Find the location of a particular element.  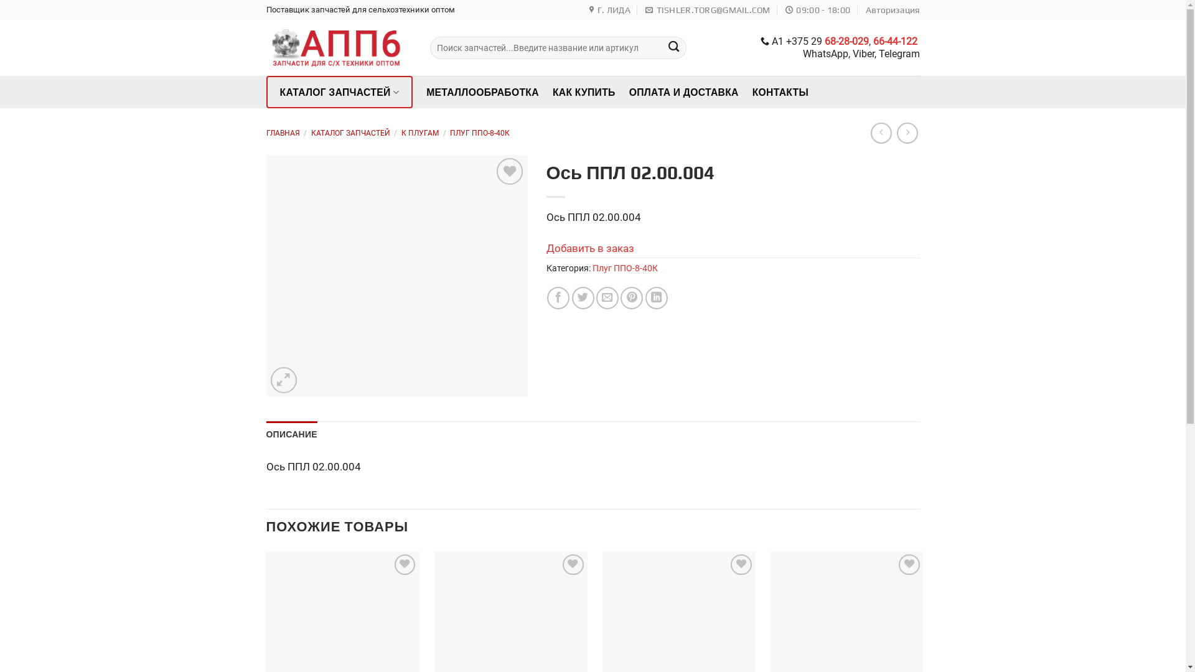

68-28-029 is located at coordinates (846, 41).